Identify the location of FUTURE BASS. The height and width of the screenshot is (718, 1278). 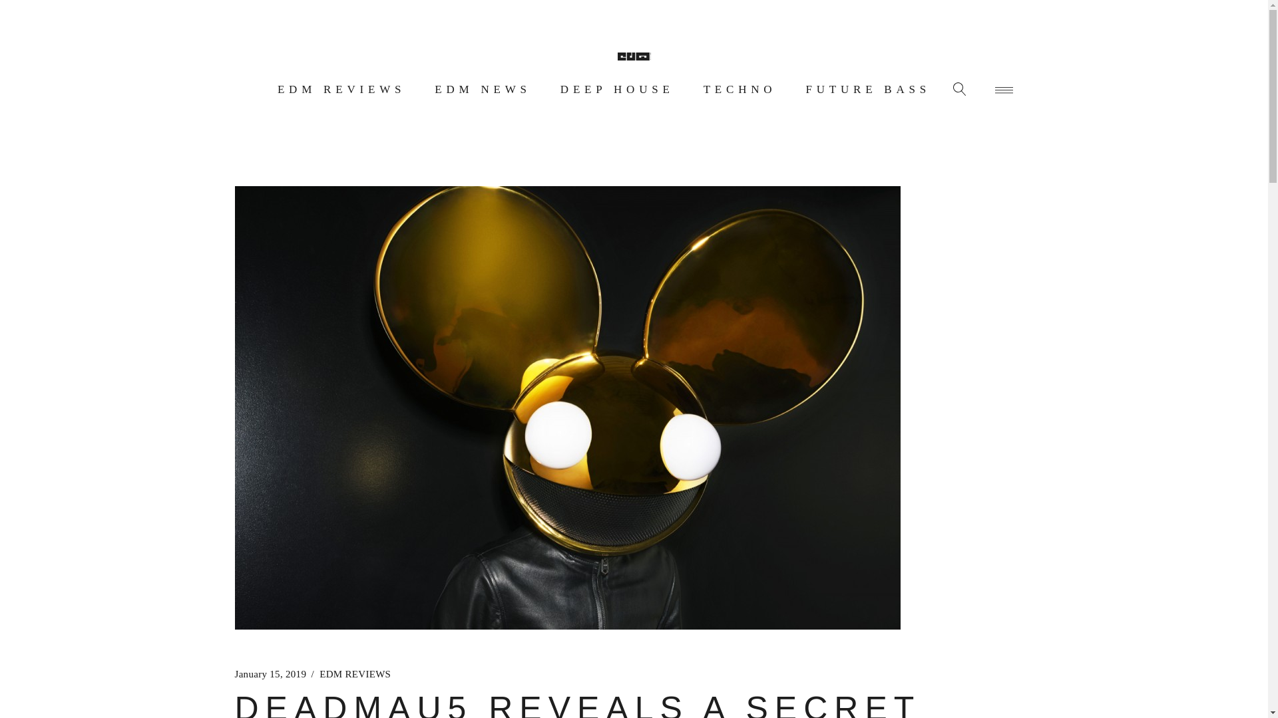
(868, 89).